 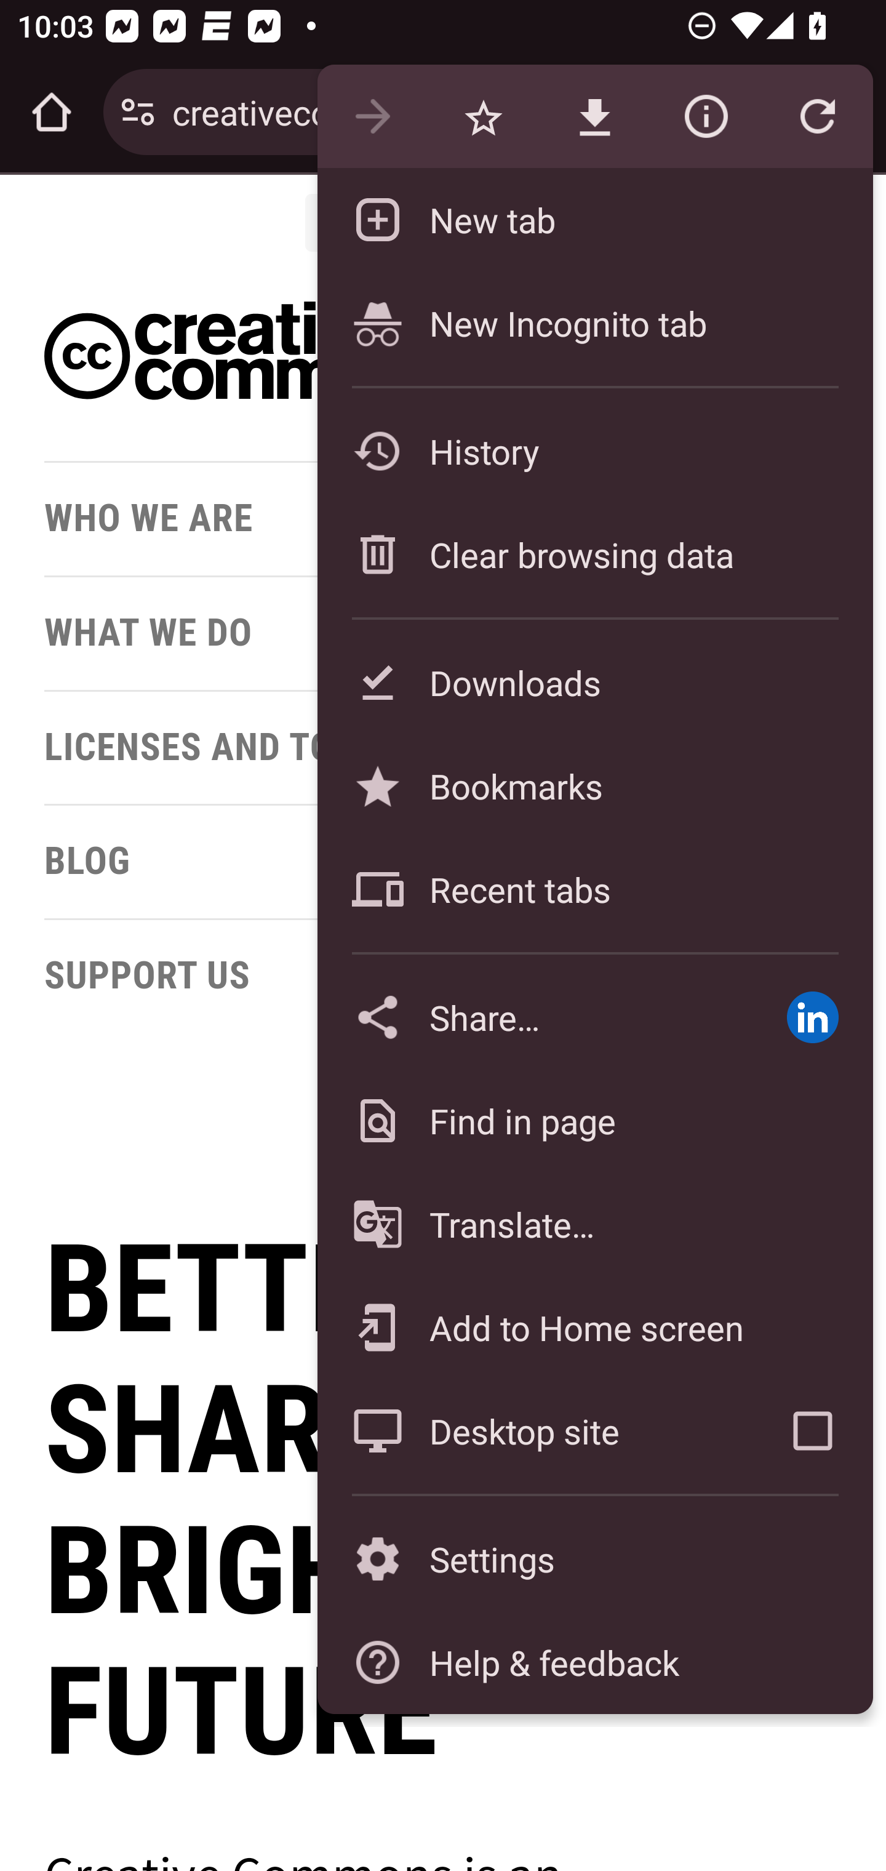 What do you see at coordinates (594, 1225) in the screenshot?
I see `Translate…` at bounding box center [594, 1225].